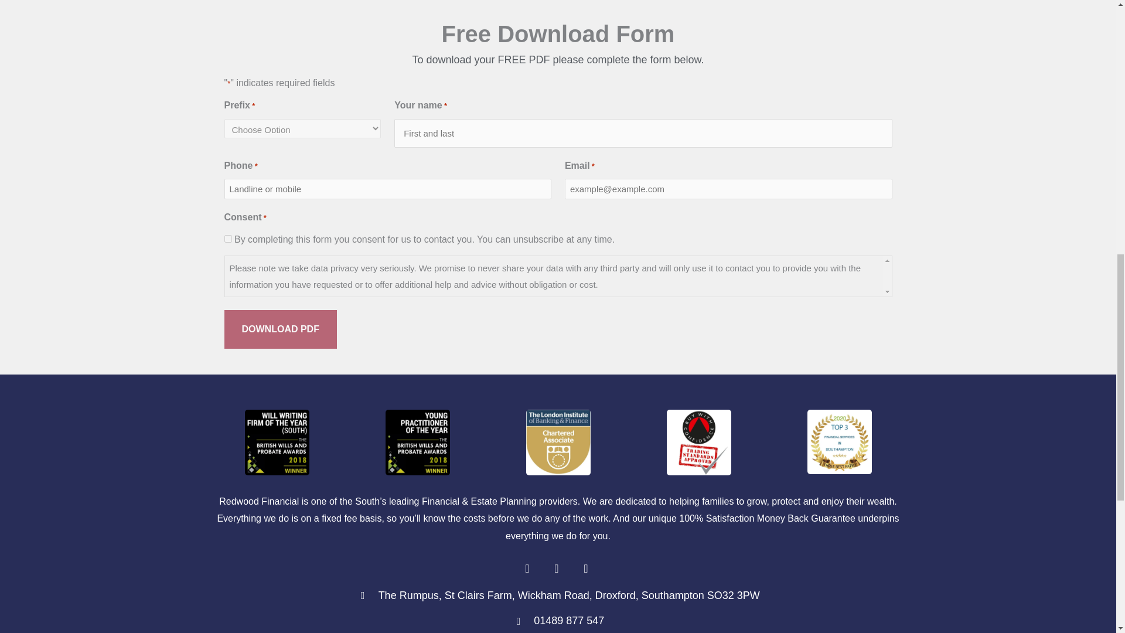 The width and height of the screenshot is (1125, 633). I want to click on DOWNLOAD PDF, so click(280, 329).